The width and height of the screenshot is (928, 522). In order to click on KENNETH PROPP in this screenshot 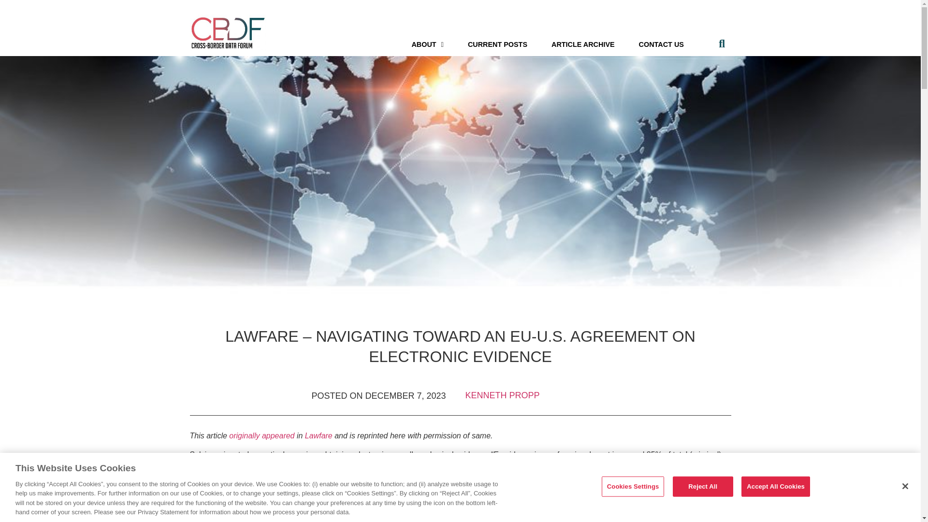, I will do `click(502, 395)`.